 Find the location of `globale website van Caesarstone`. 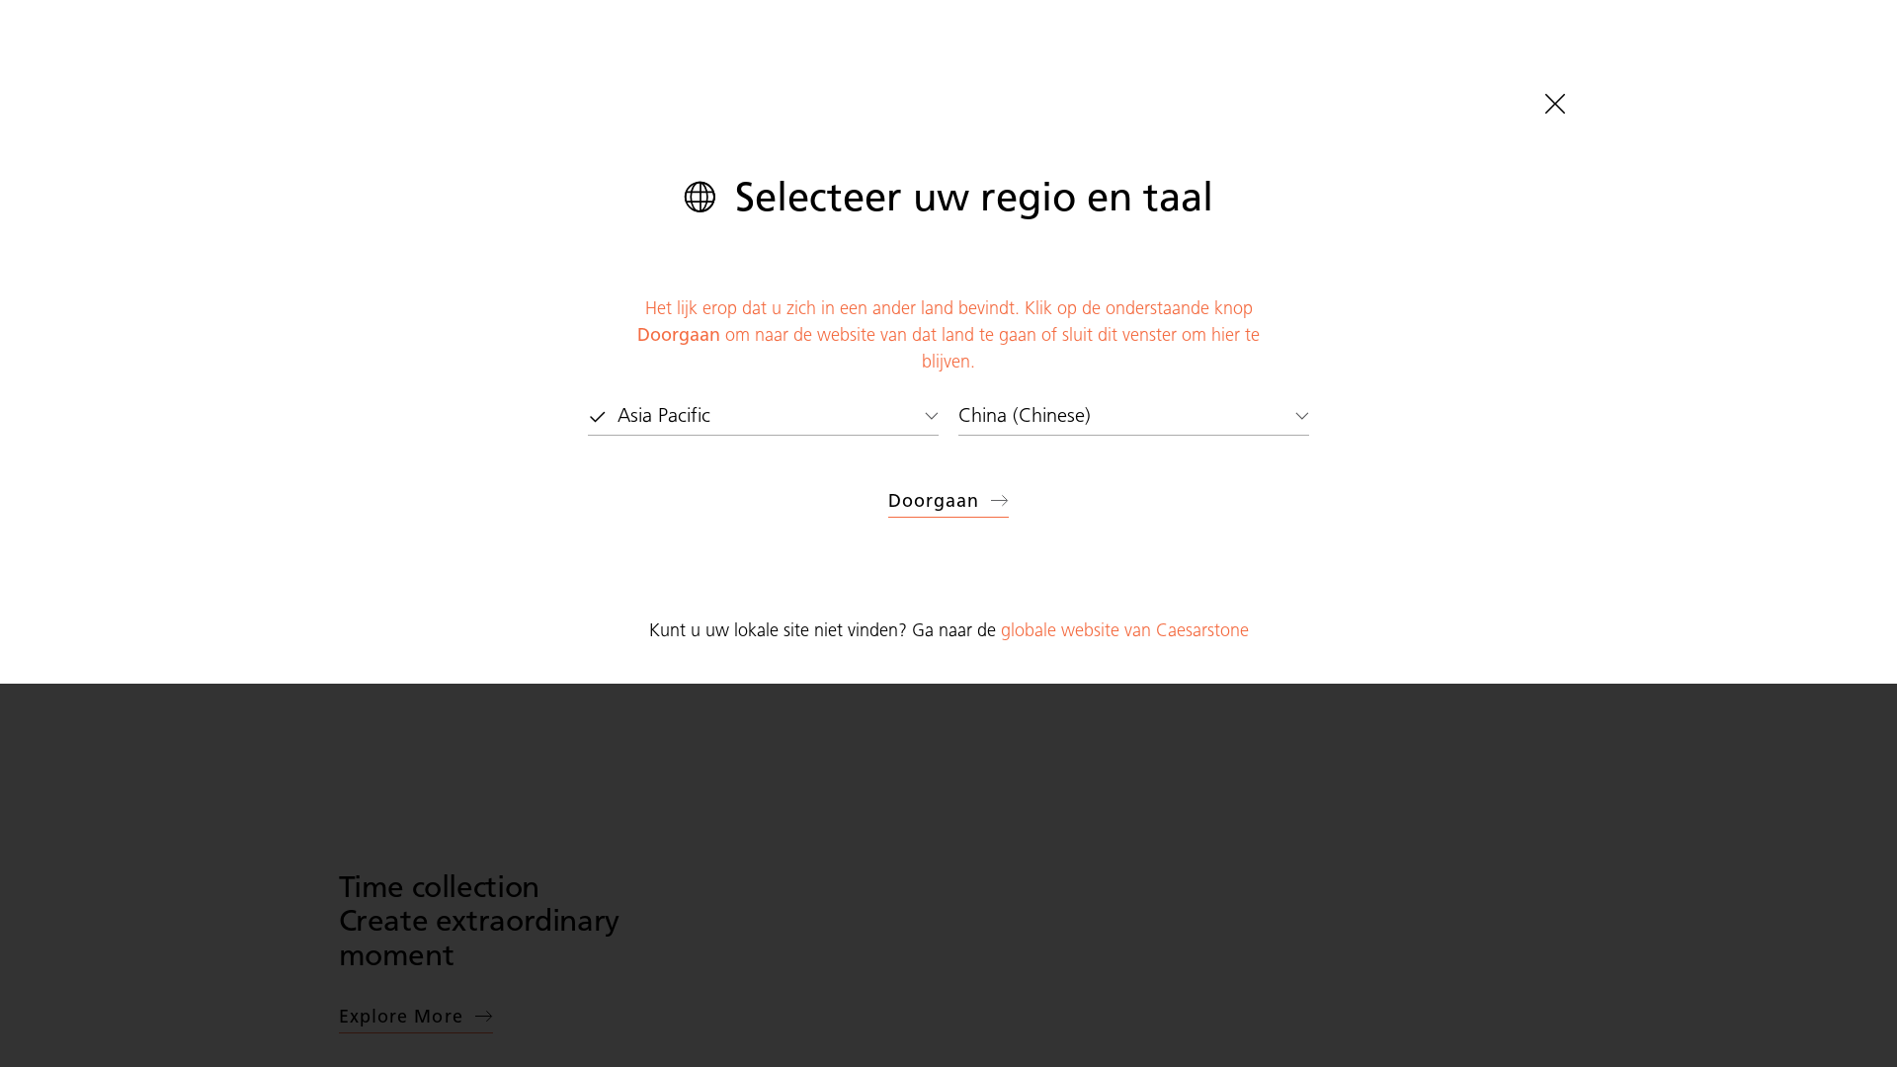

globale website van Caesarstone is located at coordinates (1124, 630).